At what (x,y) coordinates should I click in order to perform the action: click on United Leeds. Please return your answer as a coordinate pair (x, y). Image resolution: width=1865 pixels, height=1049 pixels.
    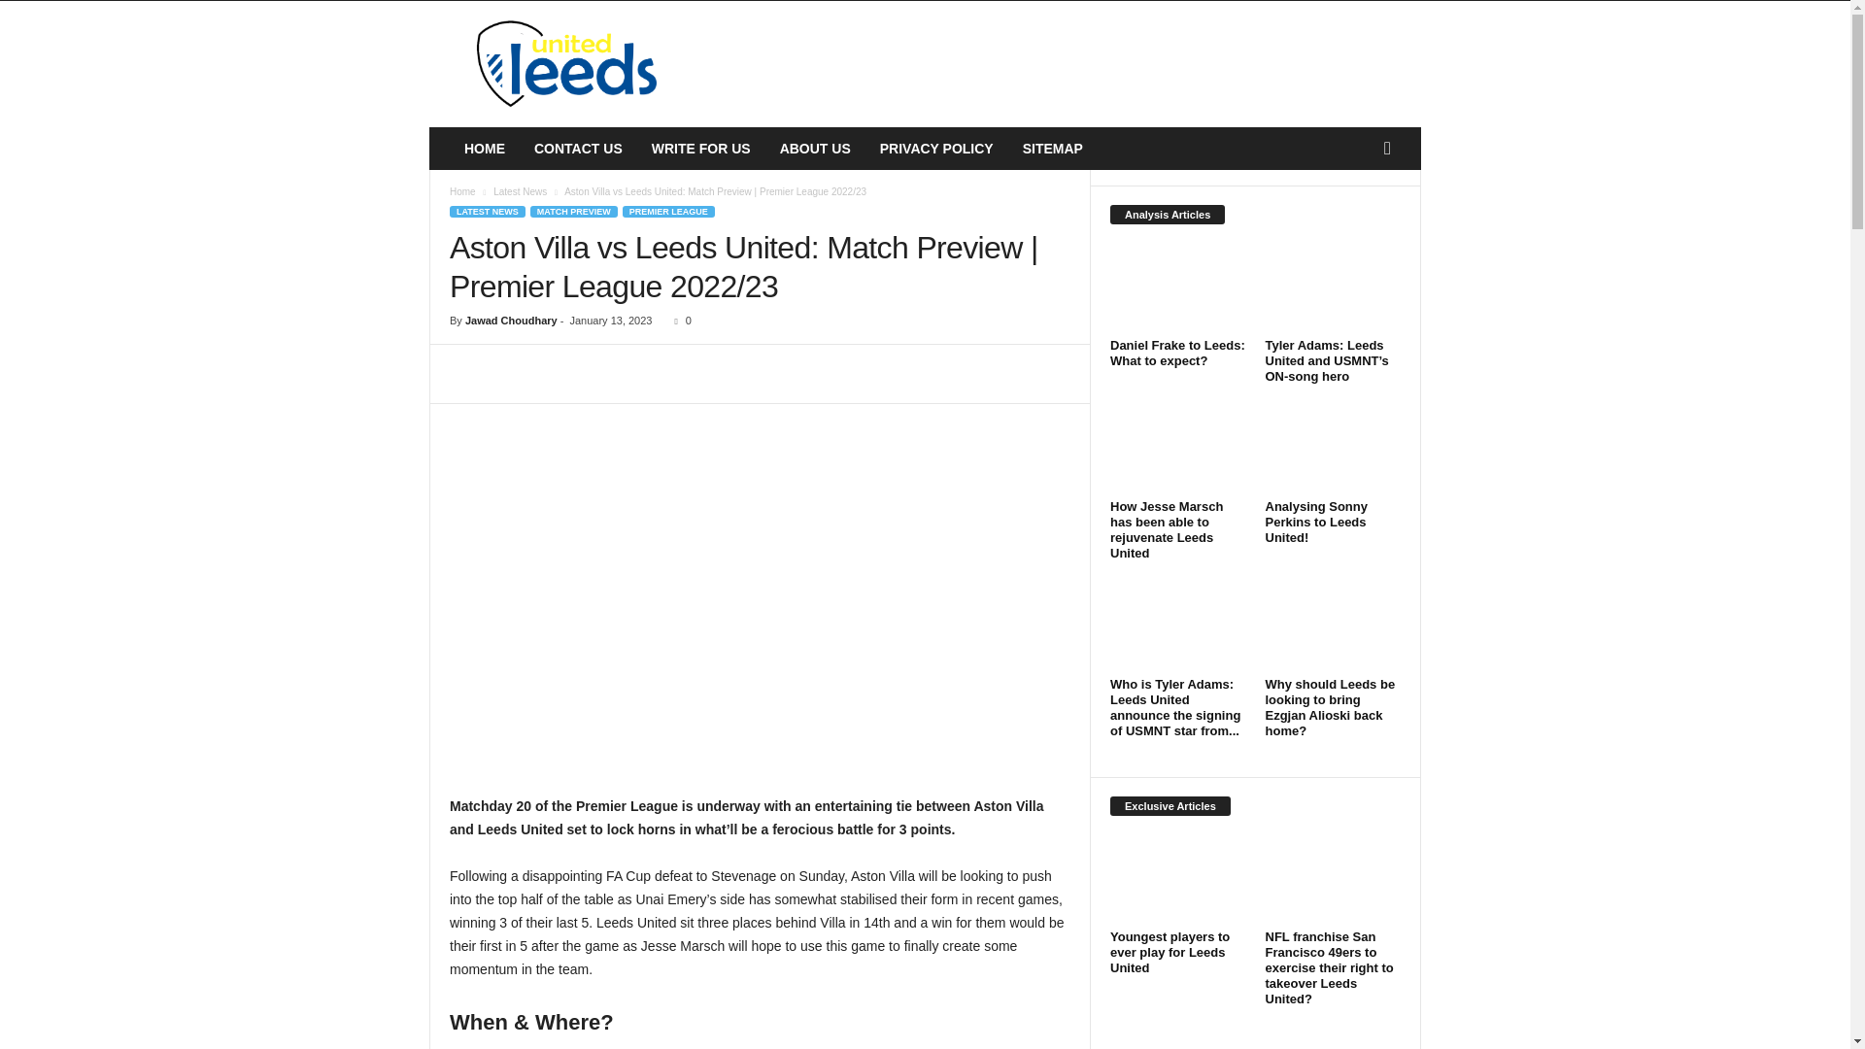
    Looking at the image, I should click on (561, 64).